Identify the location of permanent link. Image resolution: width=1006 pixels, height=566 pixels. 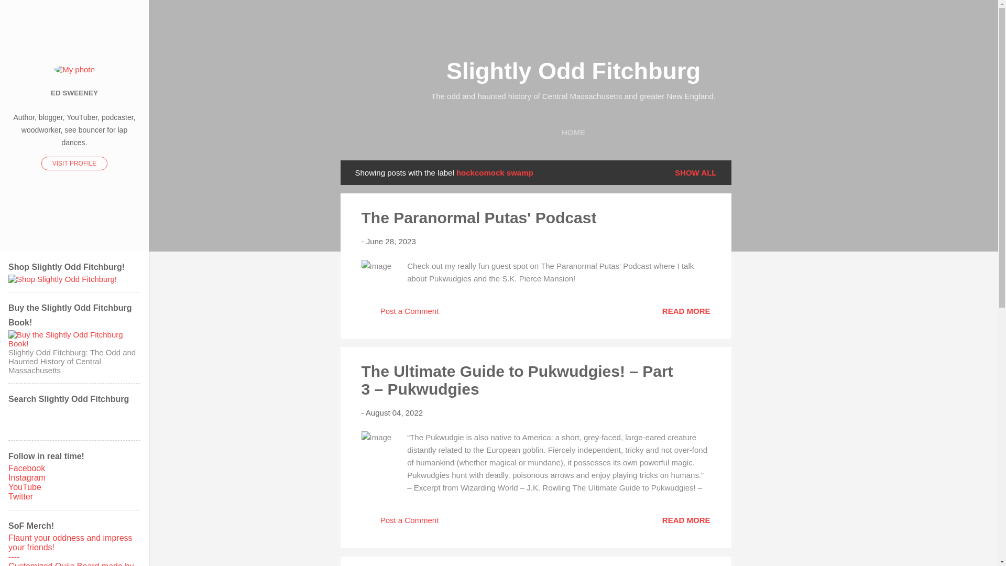
(391, 241).